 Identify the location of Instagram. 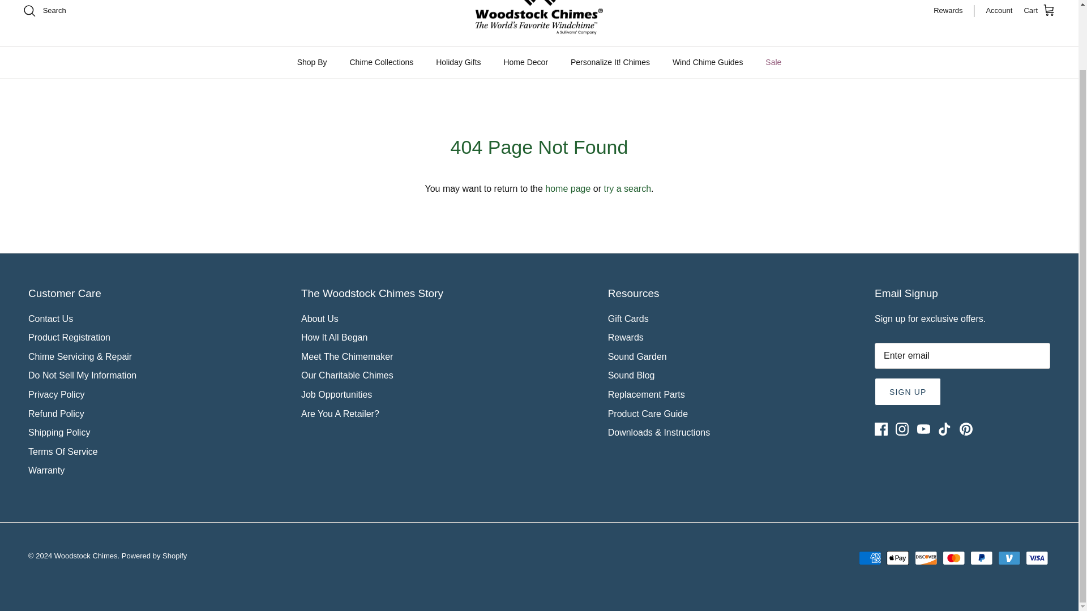
(902, 429).